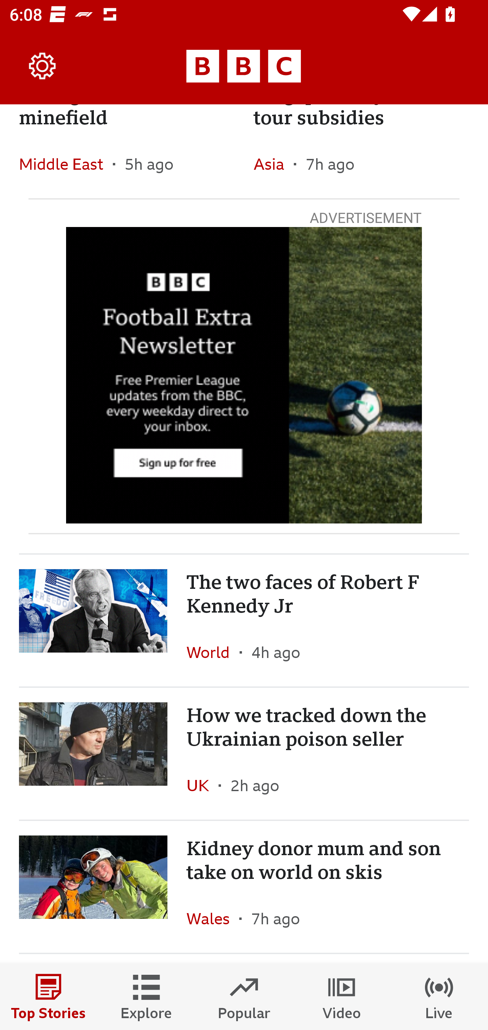  What do you see at coordinates (213, 652) in the screenshot?
I see `World In the section World` at bounding box center [213, 652].